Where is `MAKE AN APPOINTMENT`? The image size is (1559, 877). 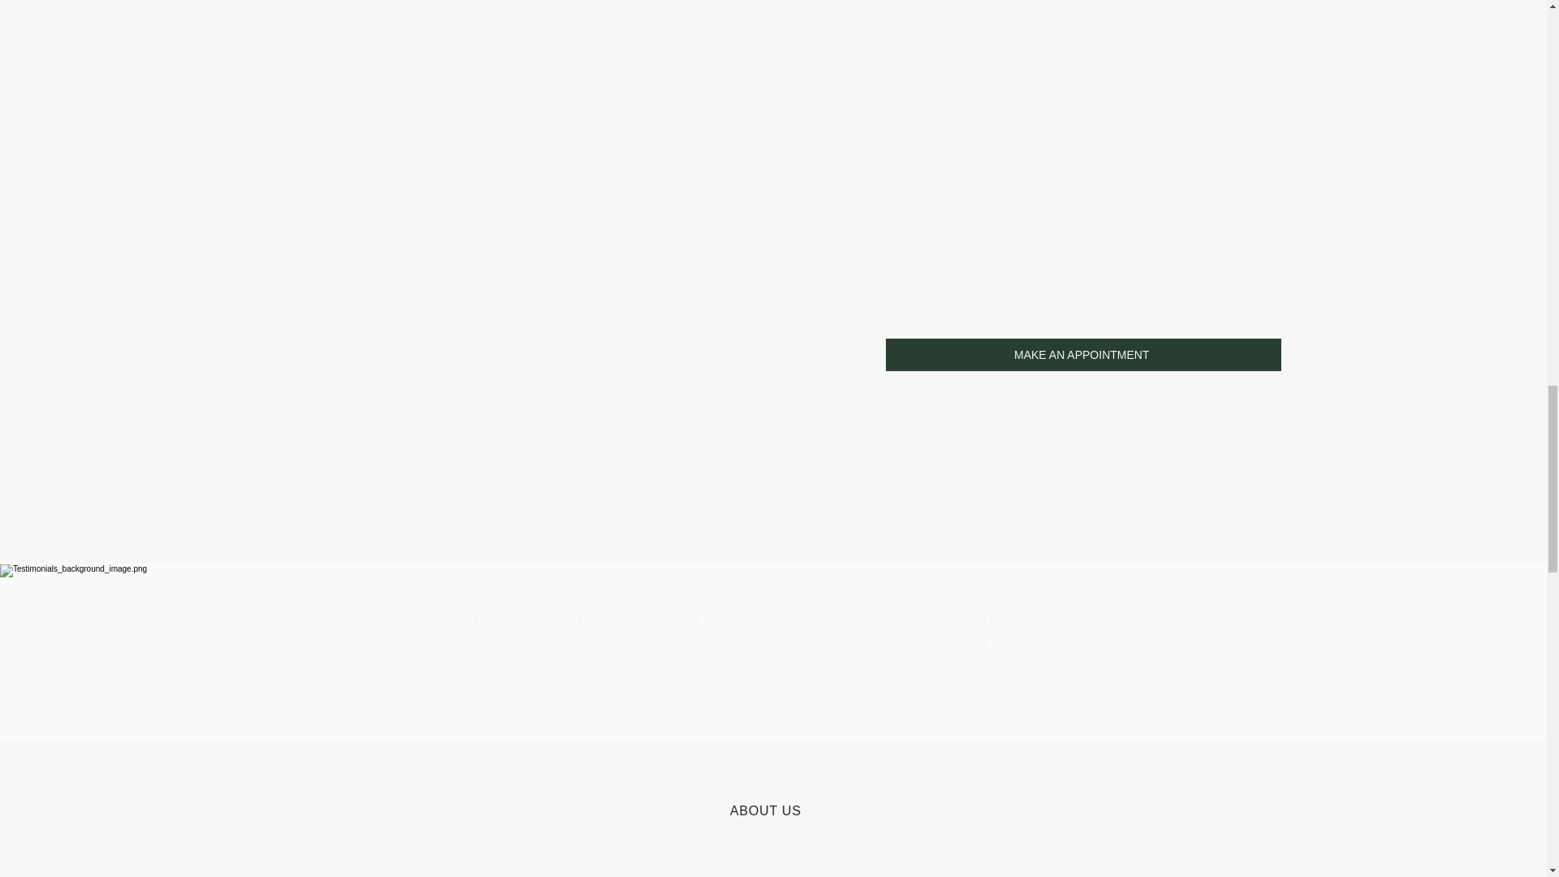
MAKE AN APPOINTMENT is located at coordinates (1083, 354).